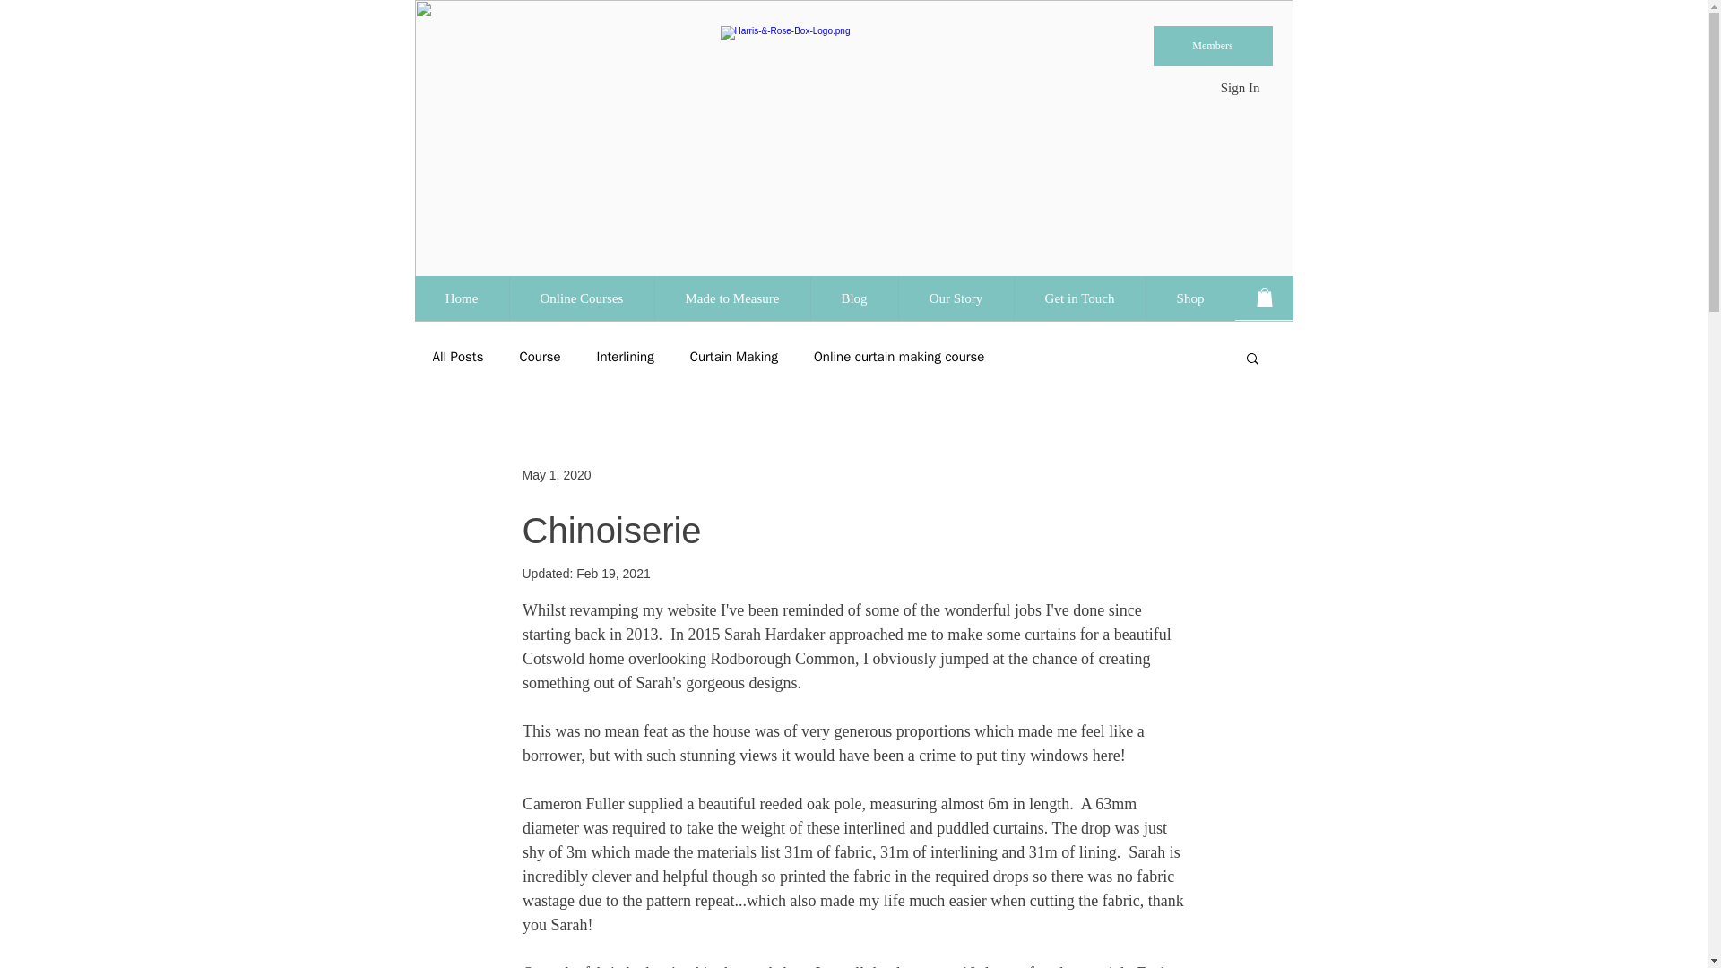 The image size is (1721, 968). What do you see at coordinates (1190, 298) in the screenshot?
I see `Shop` at bounding box center [1190, 298].